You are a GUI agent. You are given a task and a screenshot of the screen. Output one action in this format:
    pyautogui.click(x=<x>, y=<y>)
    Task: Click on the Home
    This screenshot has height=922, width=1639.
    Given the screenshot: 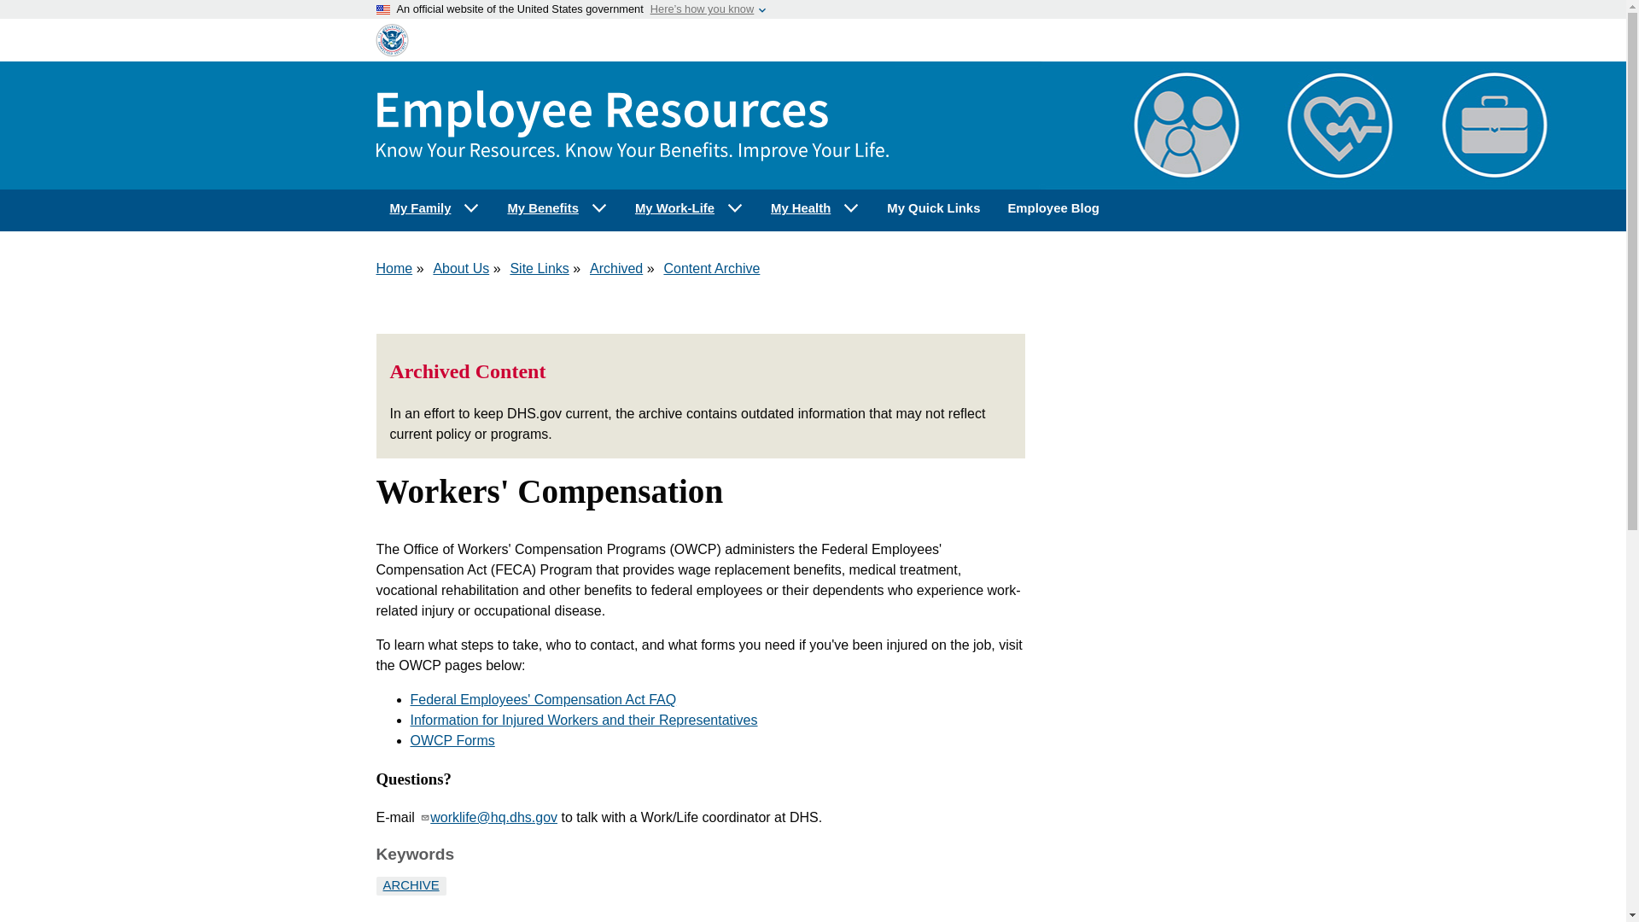 What is the action you would take?
    pyautogui.click(x=394, y=268)
    